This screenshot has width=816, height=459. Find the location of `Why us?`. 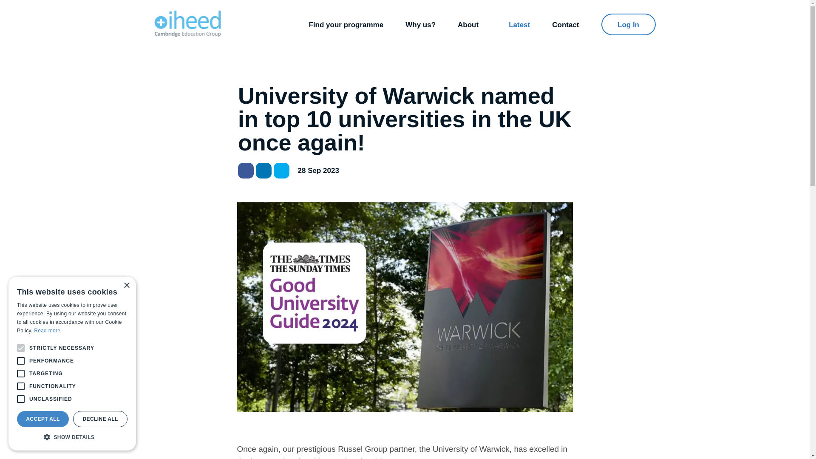

Why us? is located at coordinates (421, 24).